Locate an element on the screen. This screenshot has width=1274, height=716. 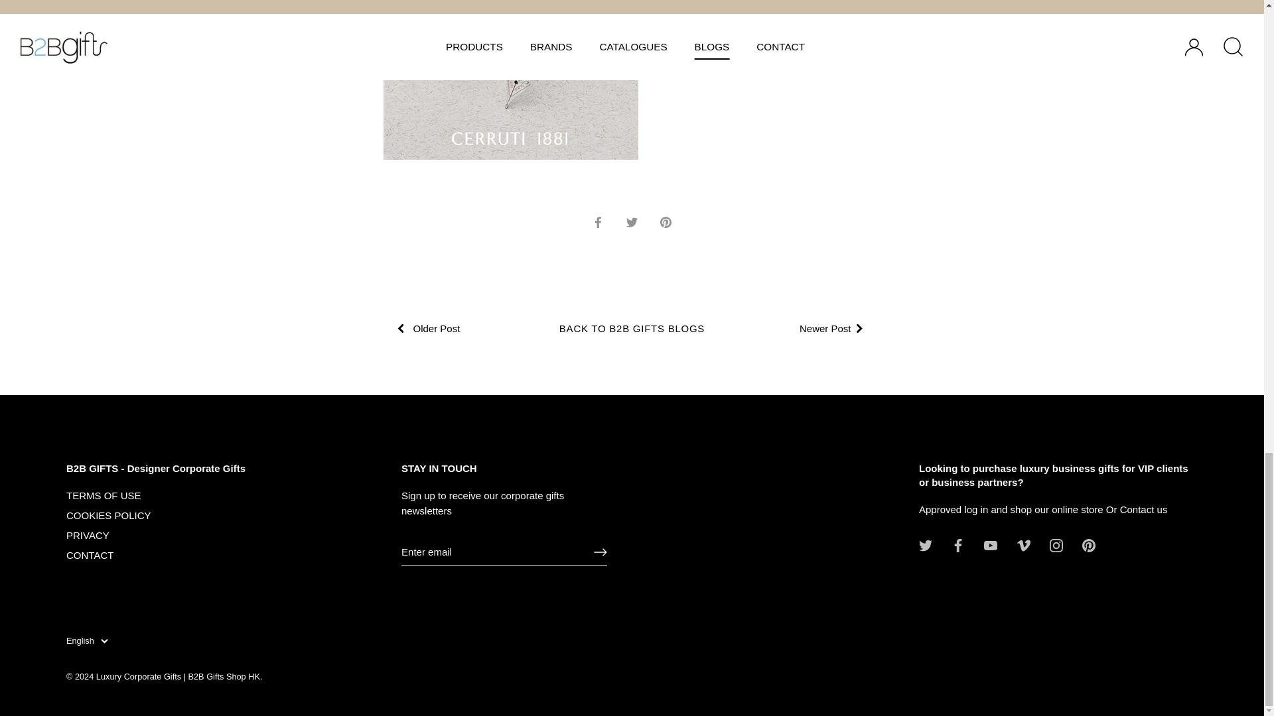
Vimeo is located at coordinates (1023, 545).